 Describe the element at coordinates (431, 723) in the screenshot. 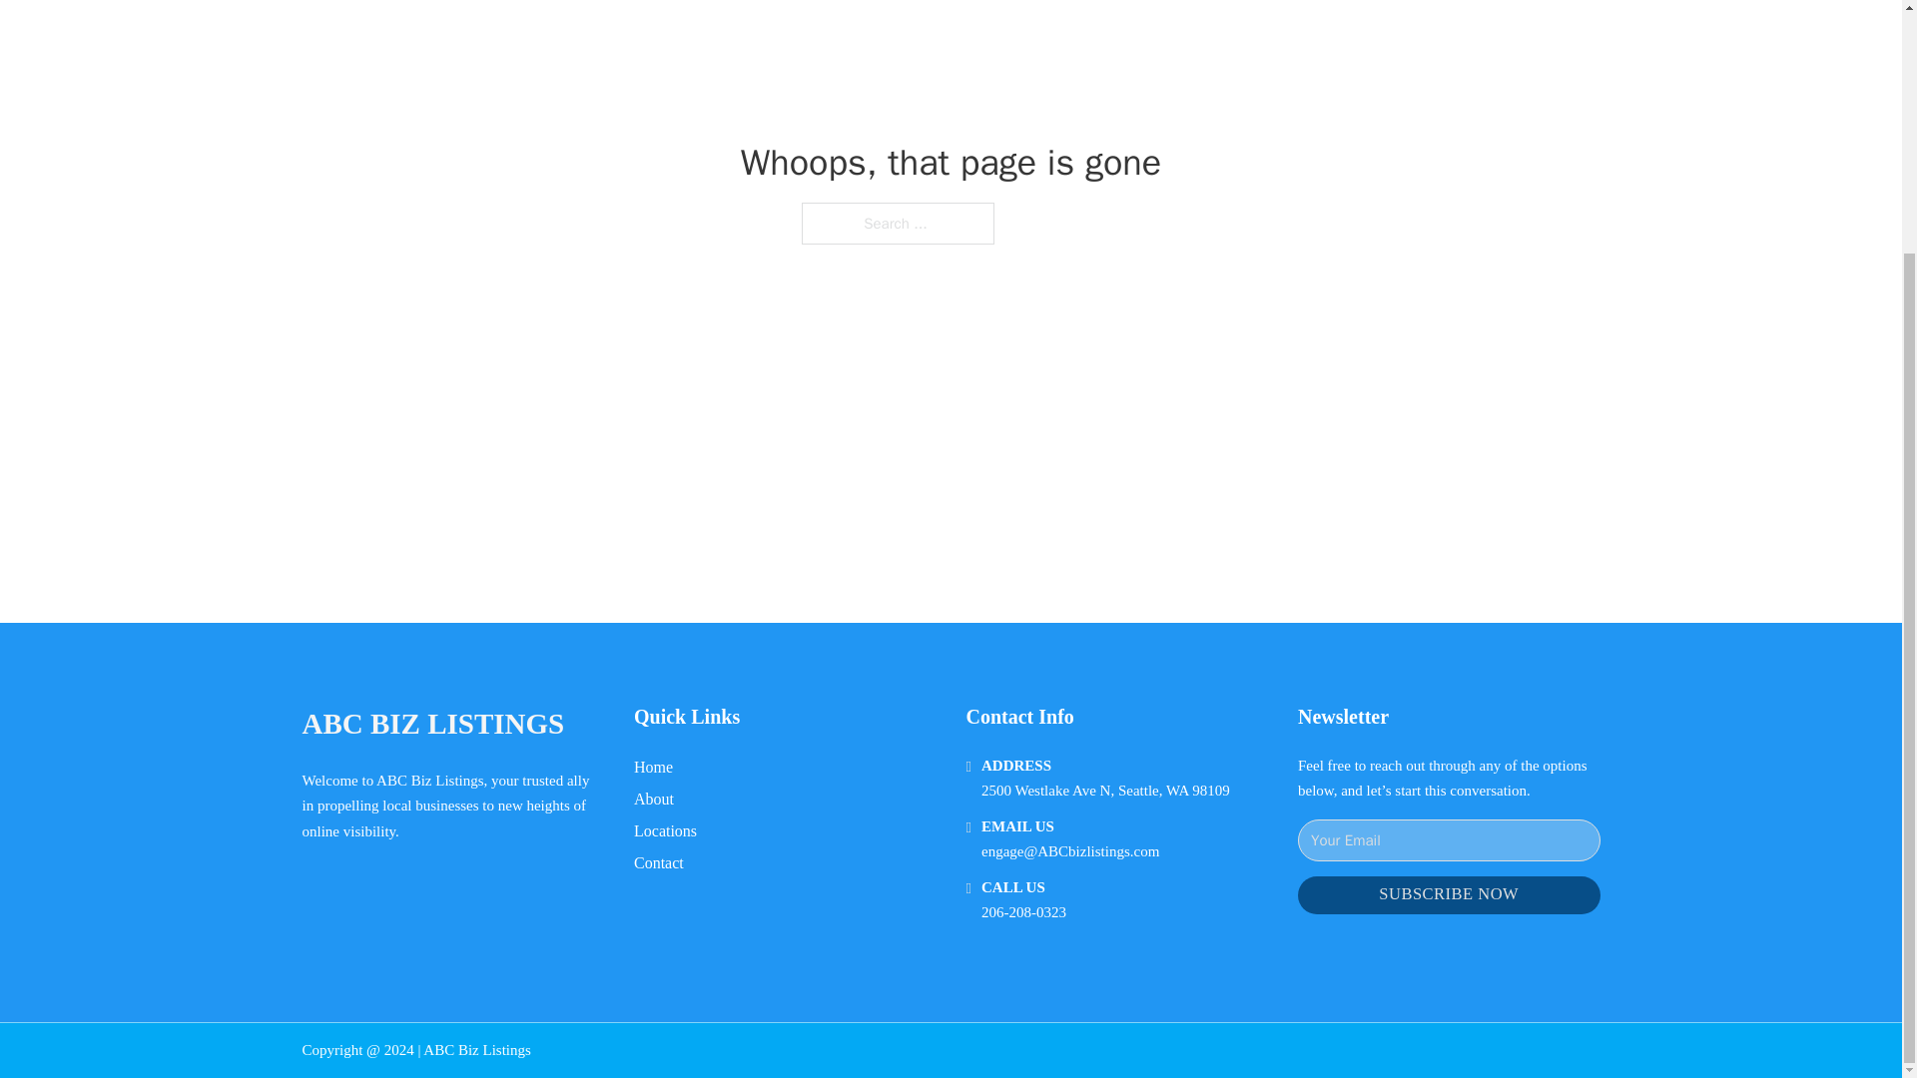

I see `ABC BIZ LISTINGS` at that location.